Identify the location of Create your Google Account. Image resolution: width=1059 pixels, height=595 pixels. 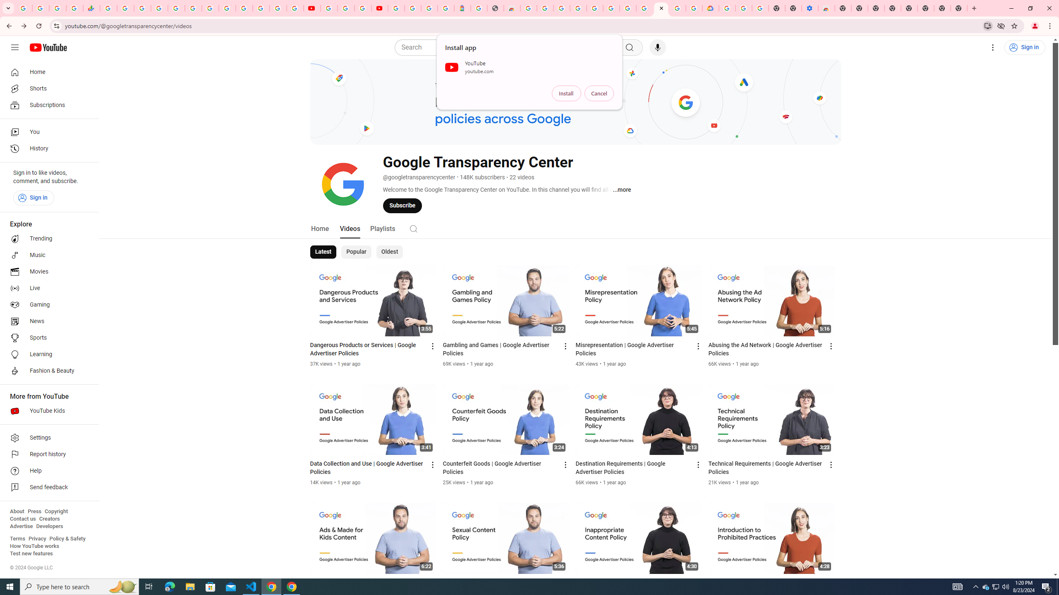
(678, 8).